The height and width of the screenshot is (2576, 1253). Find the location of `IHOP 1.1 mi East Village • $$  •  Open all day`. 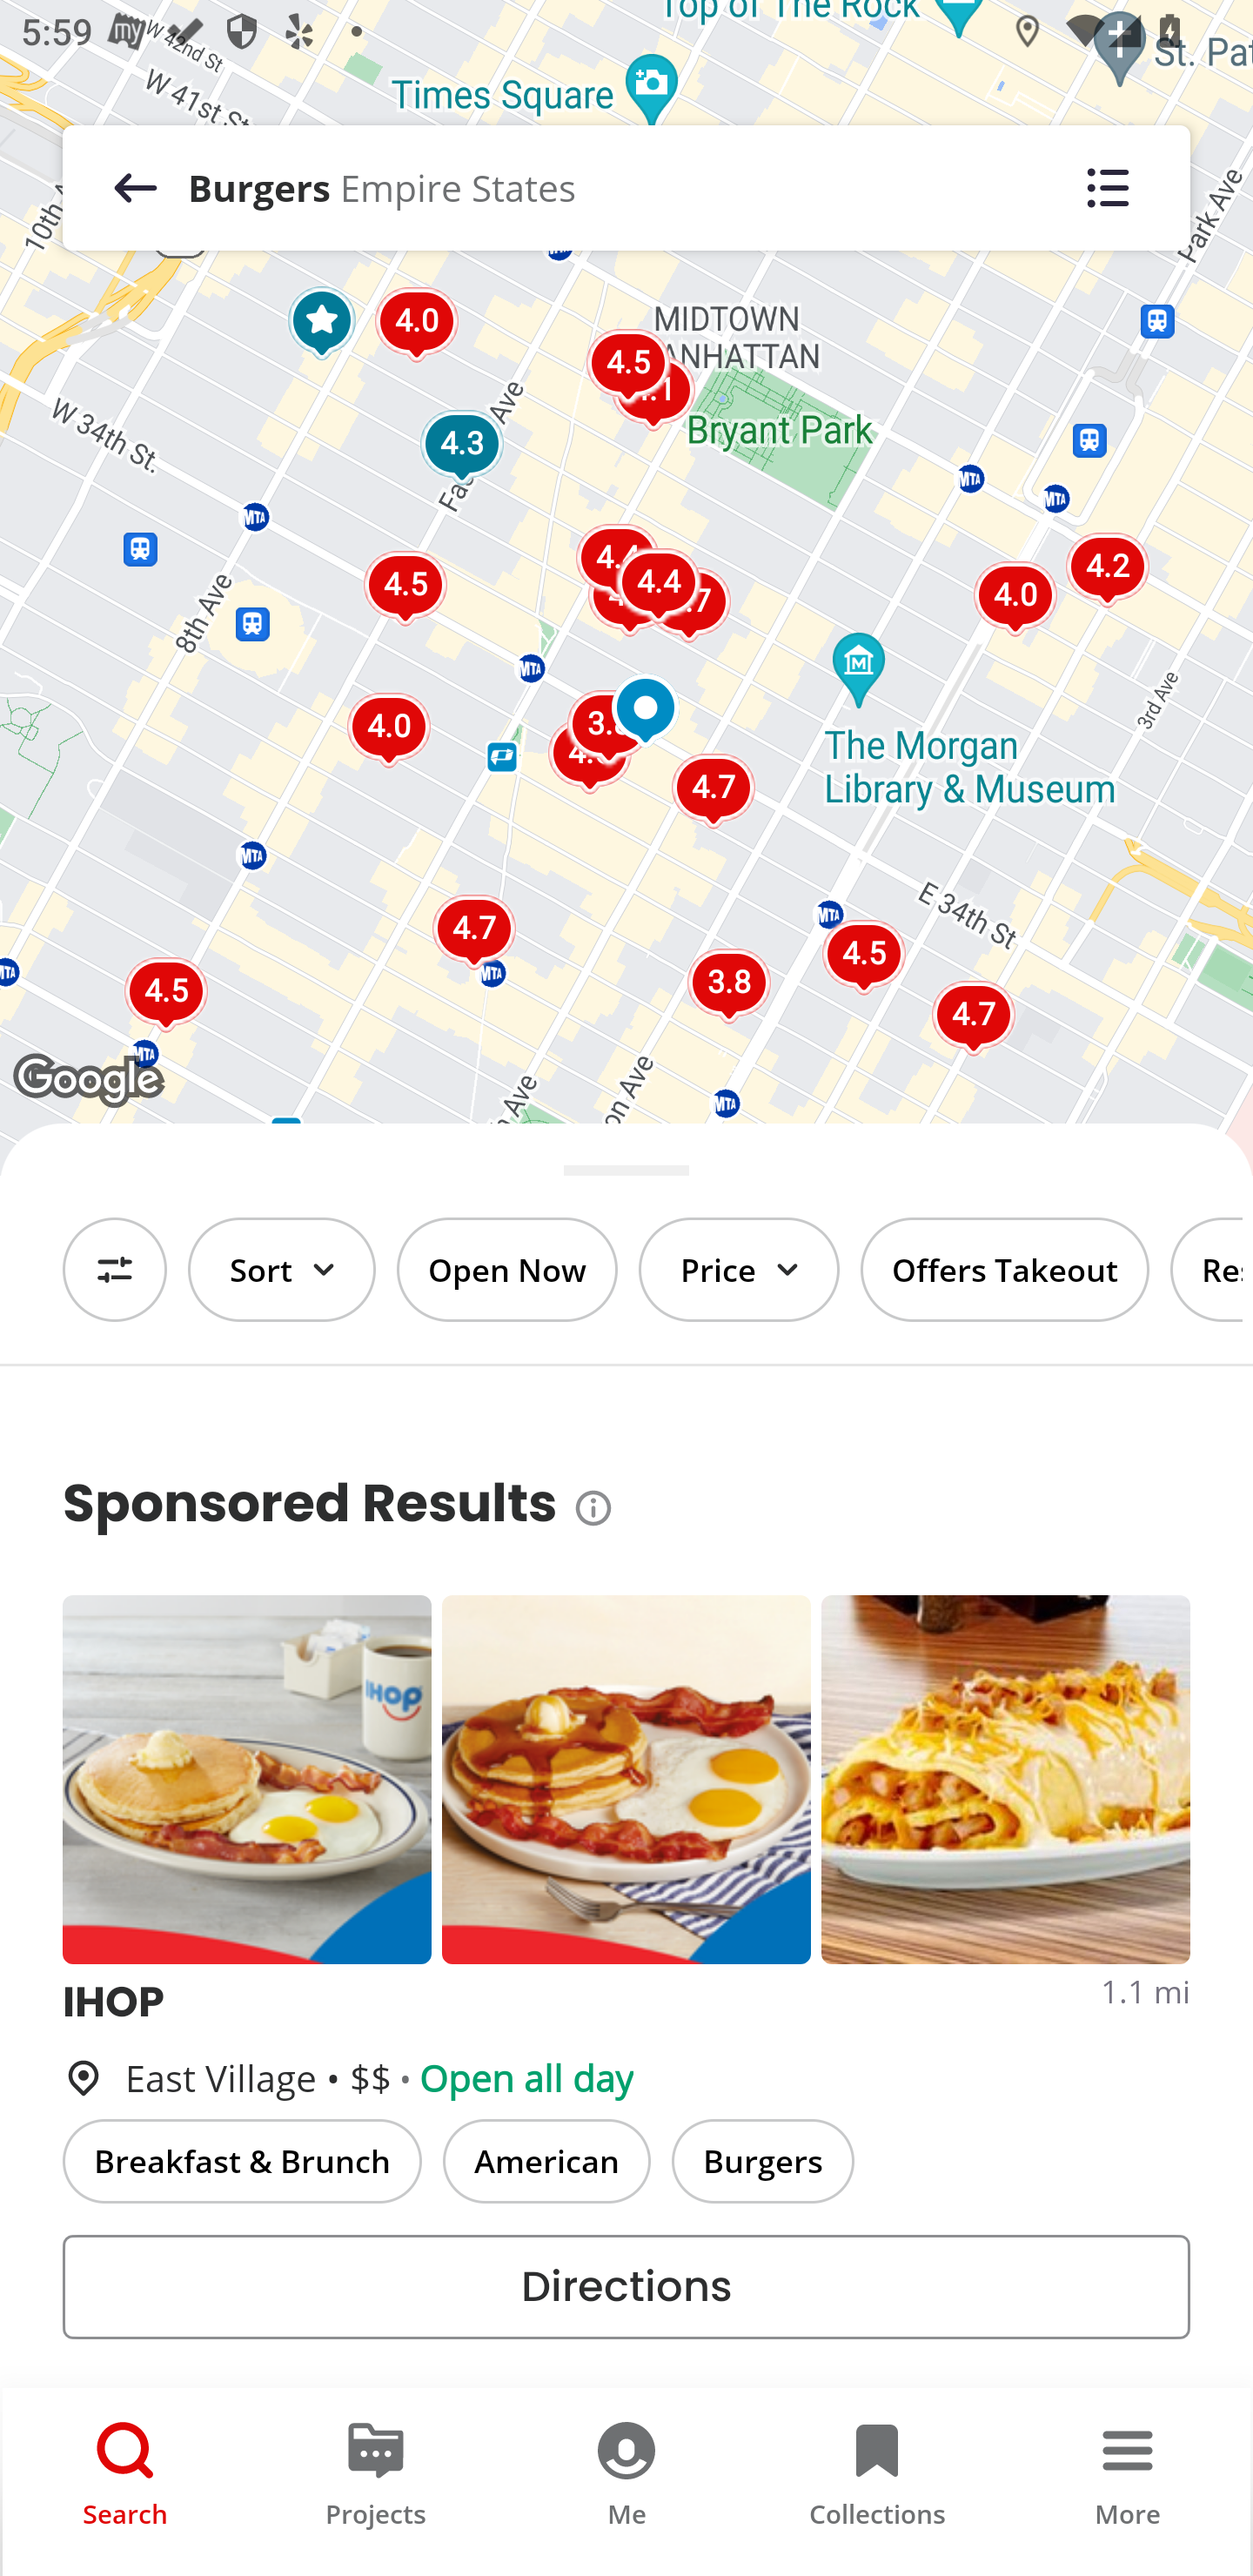

IHOP 1.1 mi East Village • $$  •  Open all day is located at coordinates (626, 2040).